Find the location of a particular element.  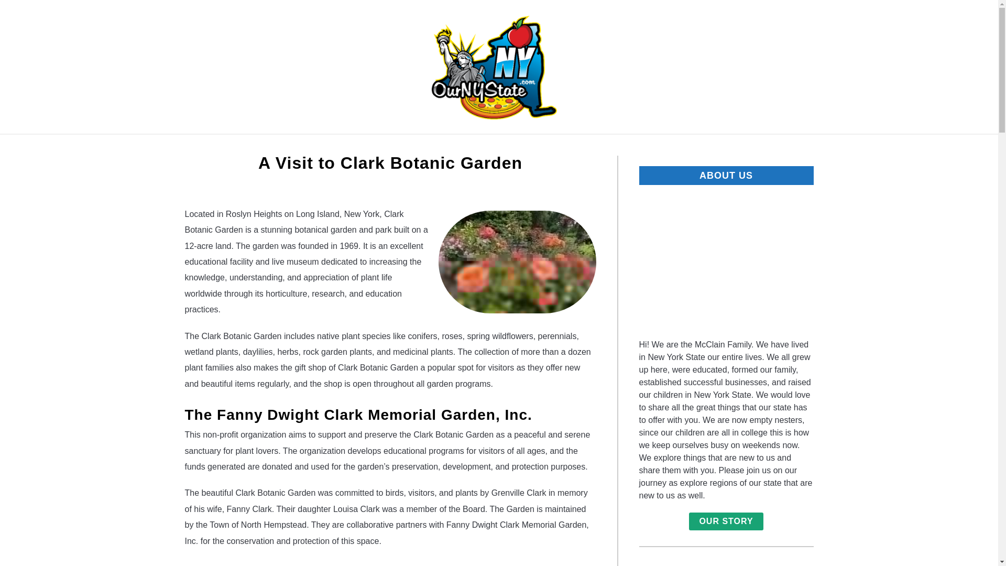

Search is located at coordinates (831, 67).